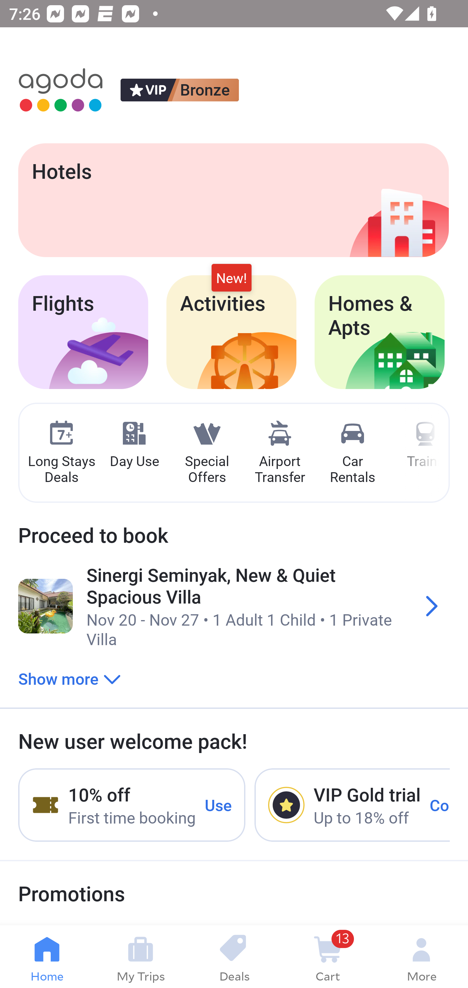 The height and width of the screenshot is (988, 468). Describe the element at coordinates (234, 957) in the screenshot. I see `Deals` at that location.